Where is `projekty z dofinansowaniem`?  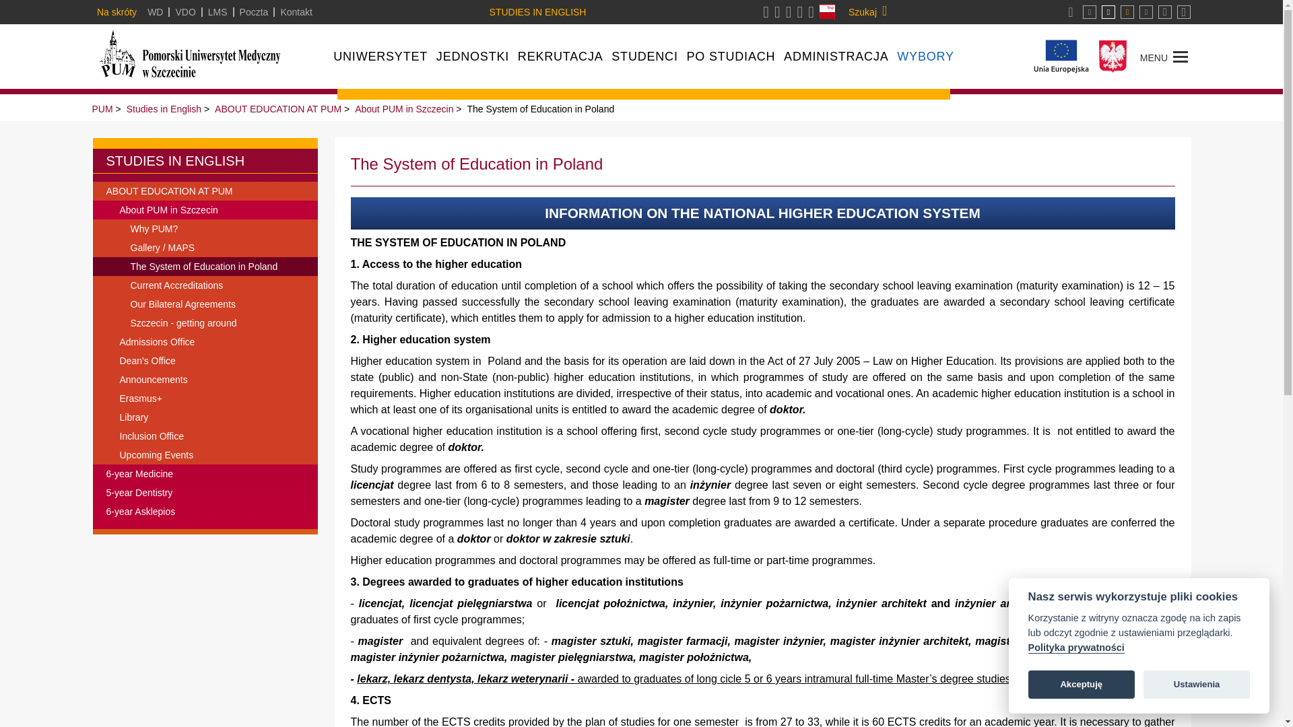 projekty z dofinansowaniem is located at coordinates (1061, 57).